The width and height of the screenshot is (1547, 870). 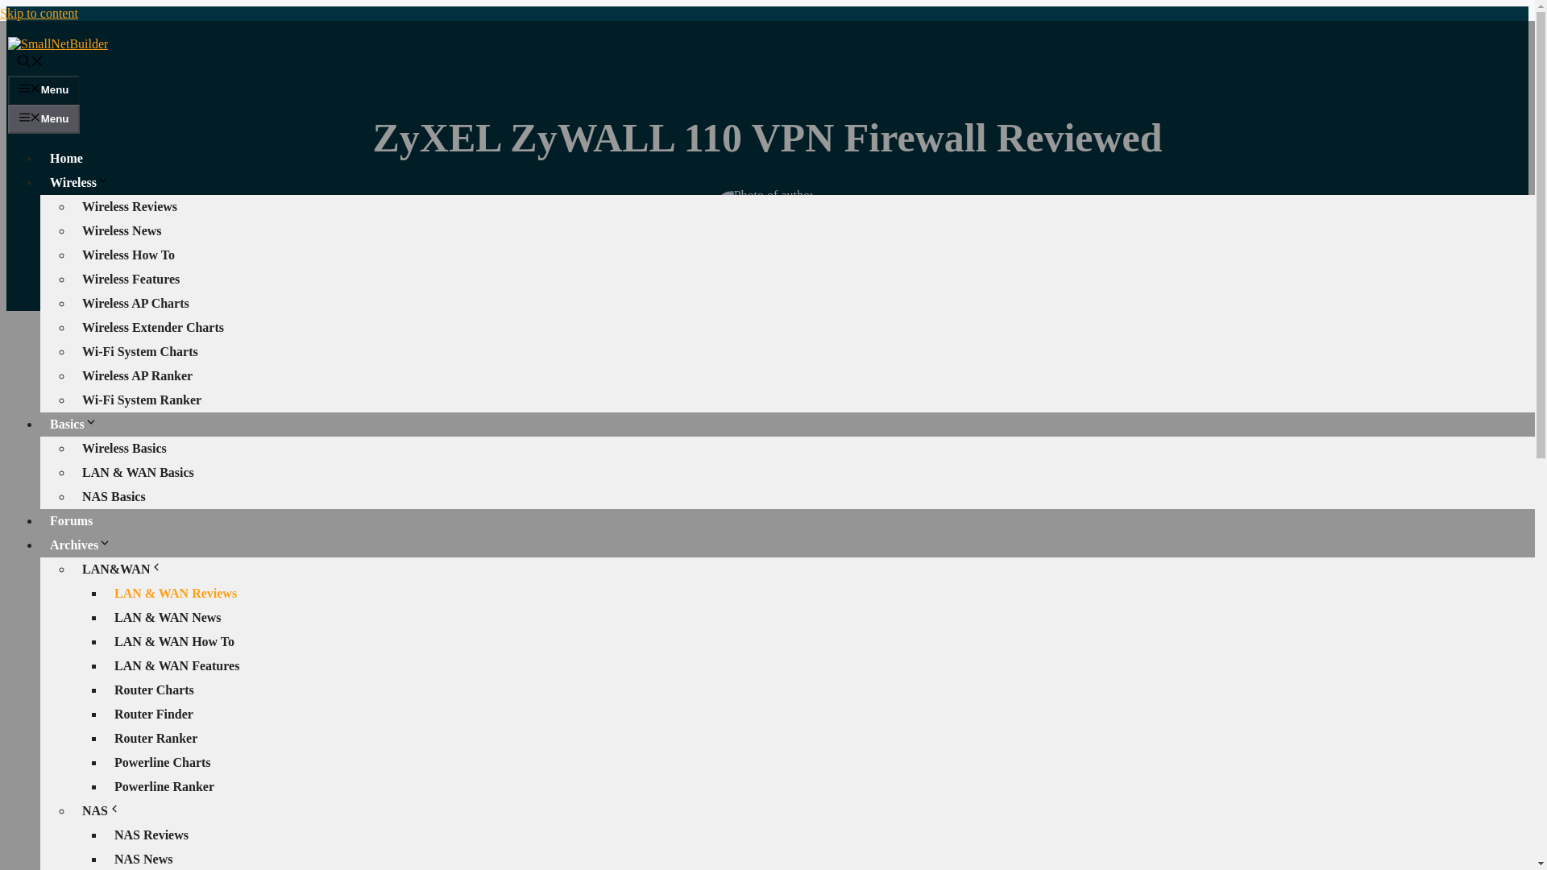 I want to click on Wireless News, so click(x=122, y=230).